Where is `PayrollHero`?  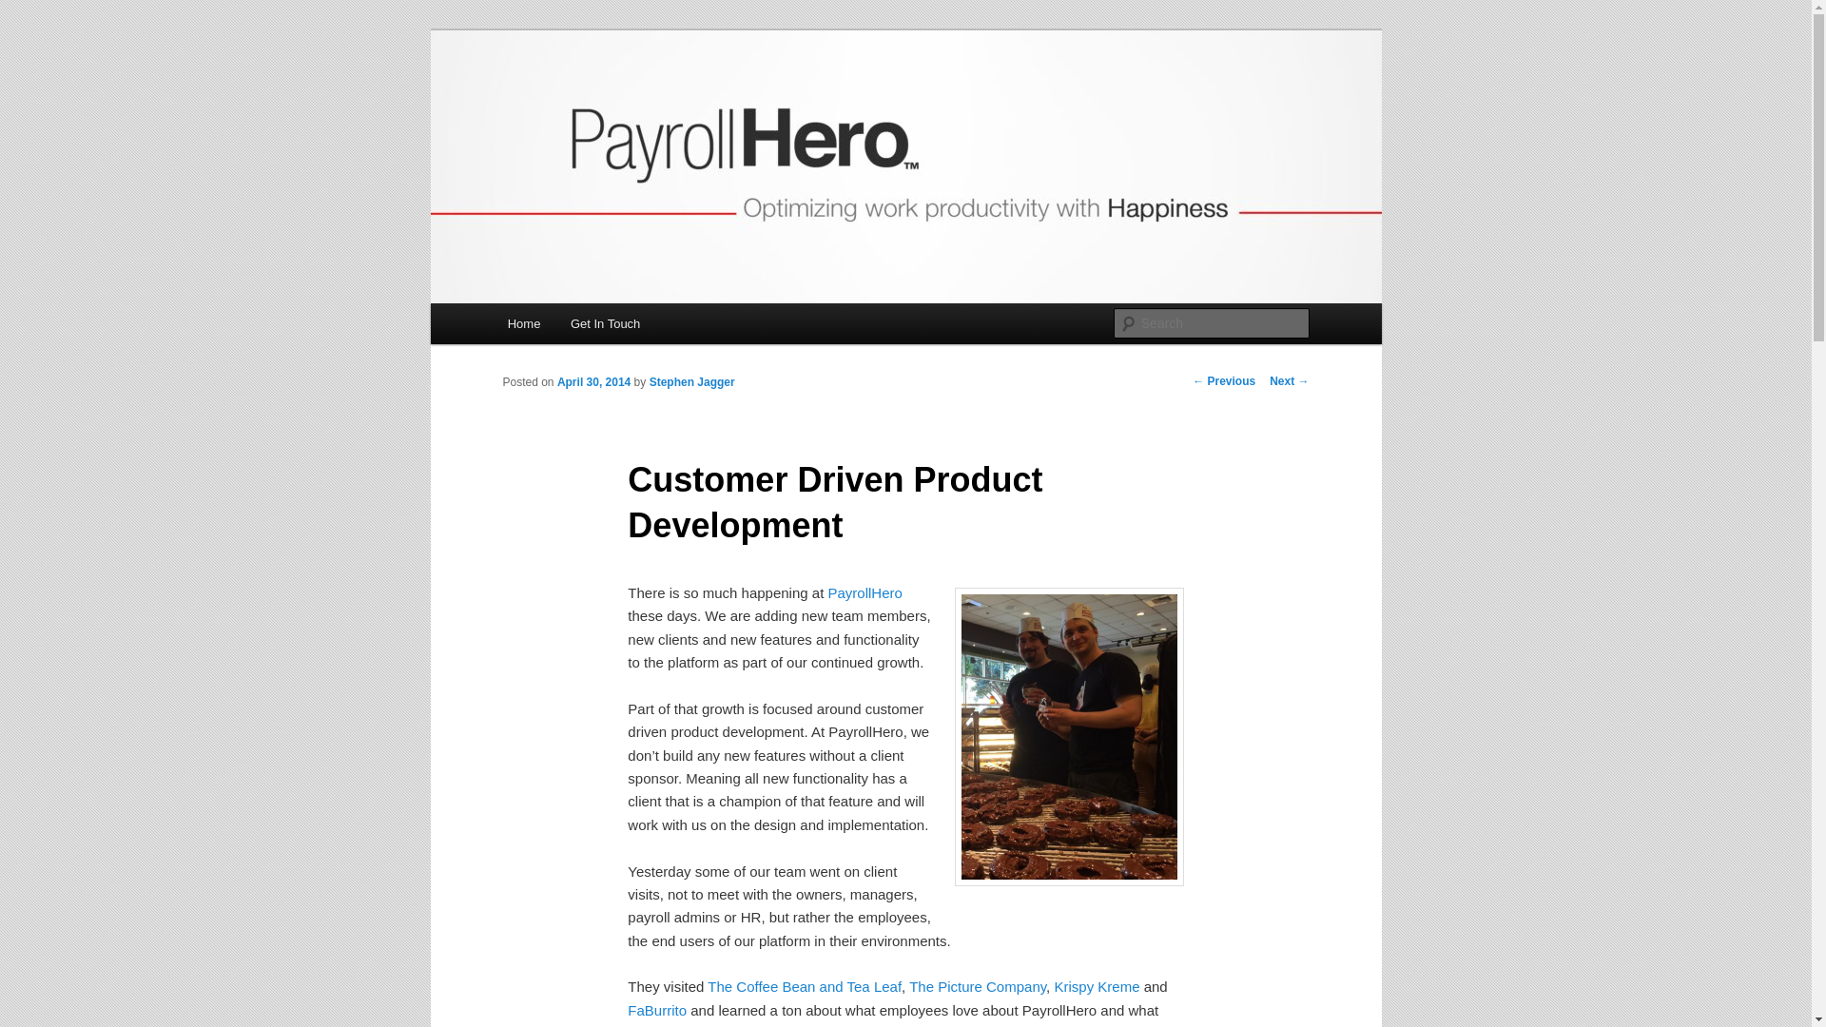 PayrollHero is located at coordinates (864, 591).